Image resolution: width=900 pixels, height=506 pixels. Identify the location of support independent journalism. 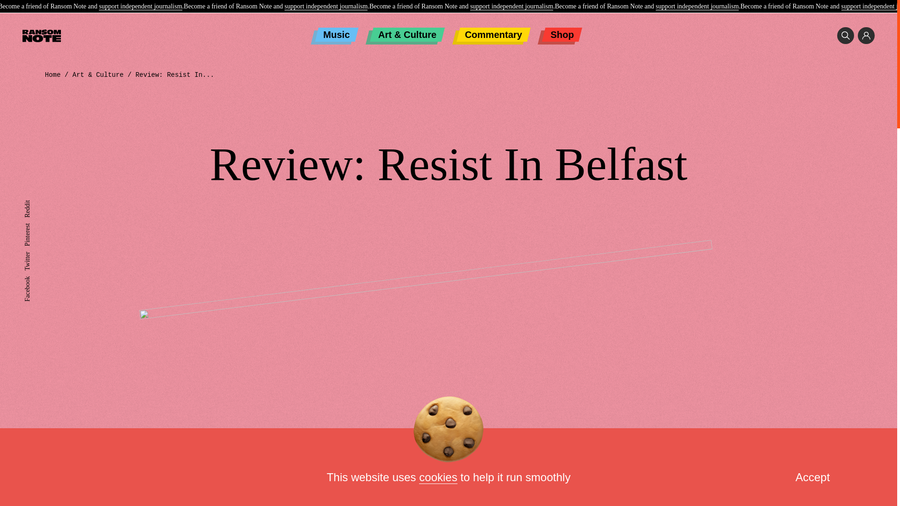
(325, 7).